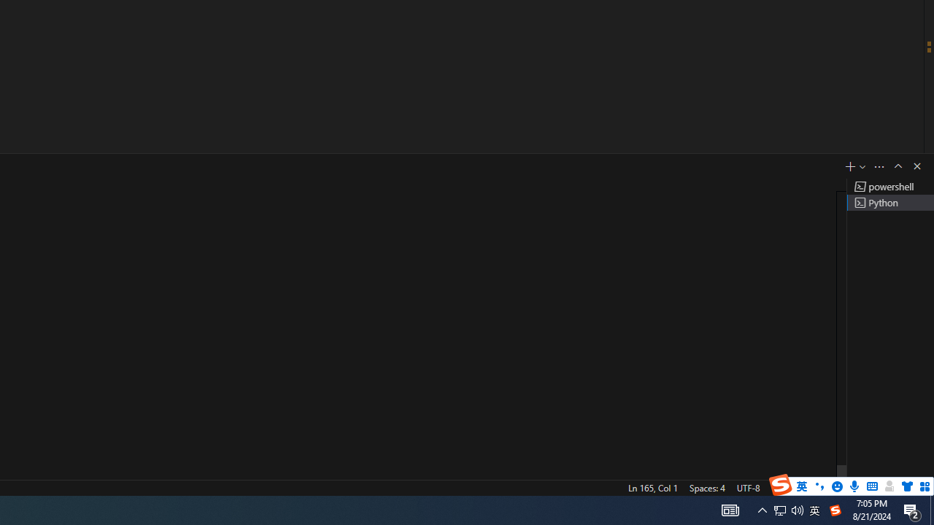  What do you see at coordinates (890, 203) in the screenshot?
I see `Terminal 3 Python` at bounding box center [890, 203].